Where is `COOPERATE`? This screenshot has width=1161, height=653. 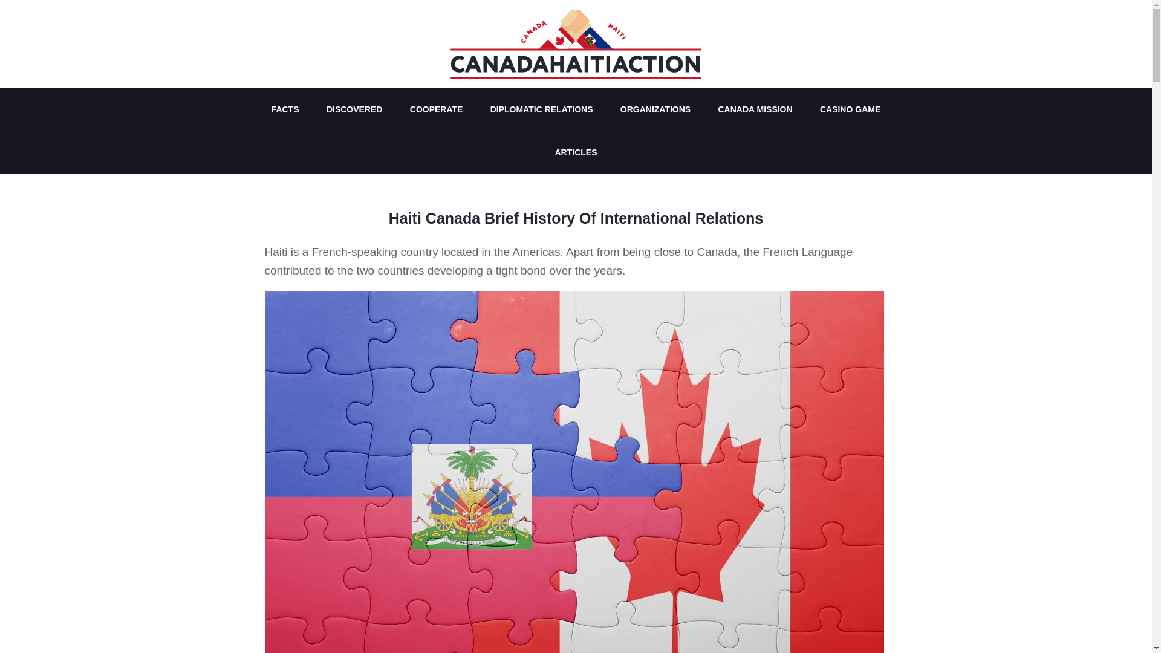
COOPERATE is located at coordinates (437, 109).